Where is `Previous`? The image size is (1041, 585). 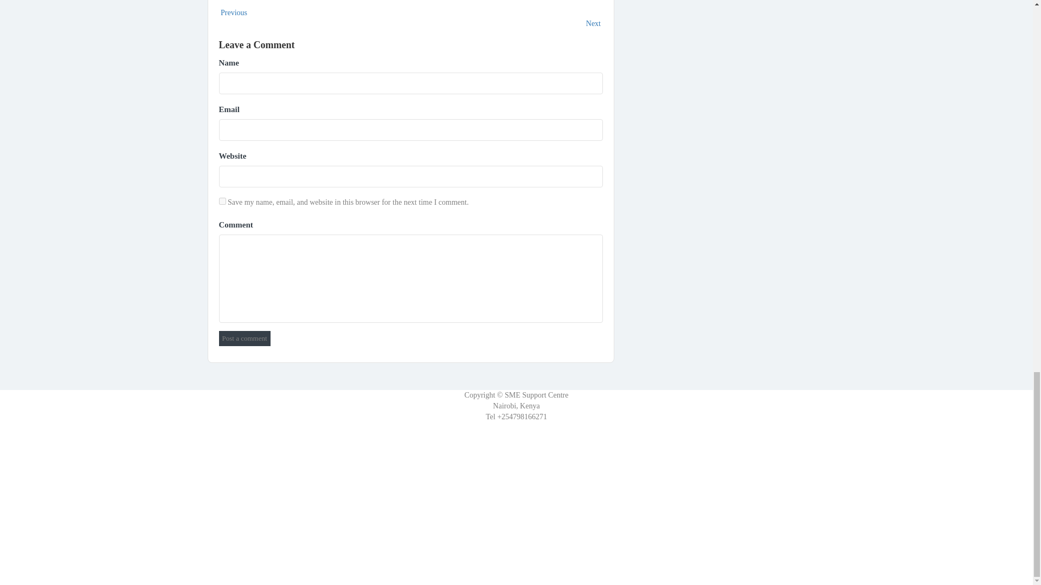 Previous is located at coordinates (233, 13).